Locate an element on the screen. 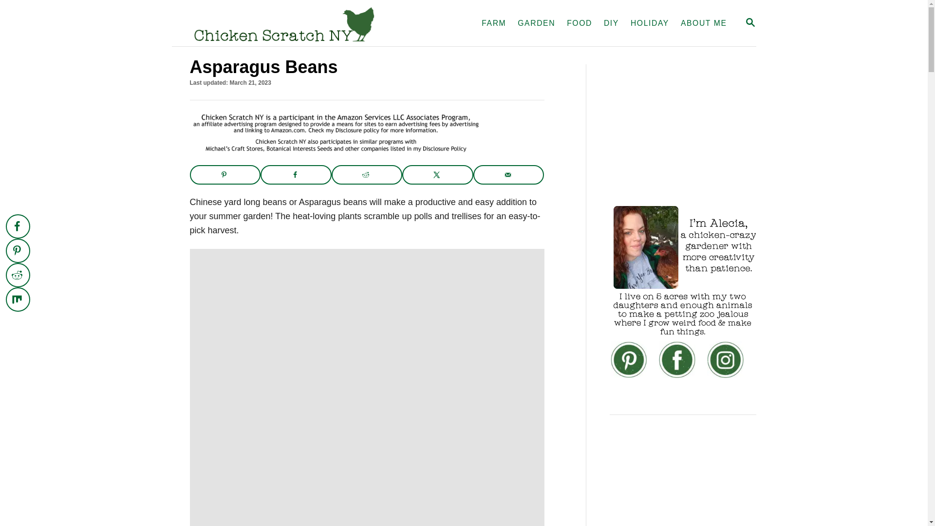 The image size is (935, 526). Save to Pinterest is located at coordinates (18, 251).